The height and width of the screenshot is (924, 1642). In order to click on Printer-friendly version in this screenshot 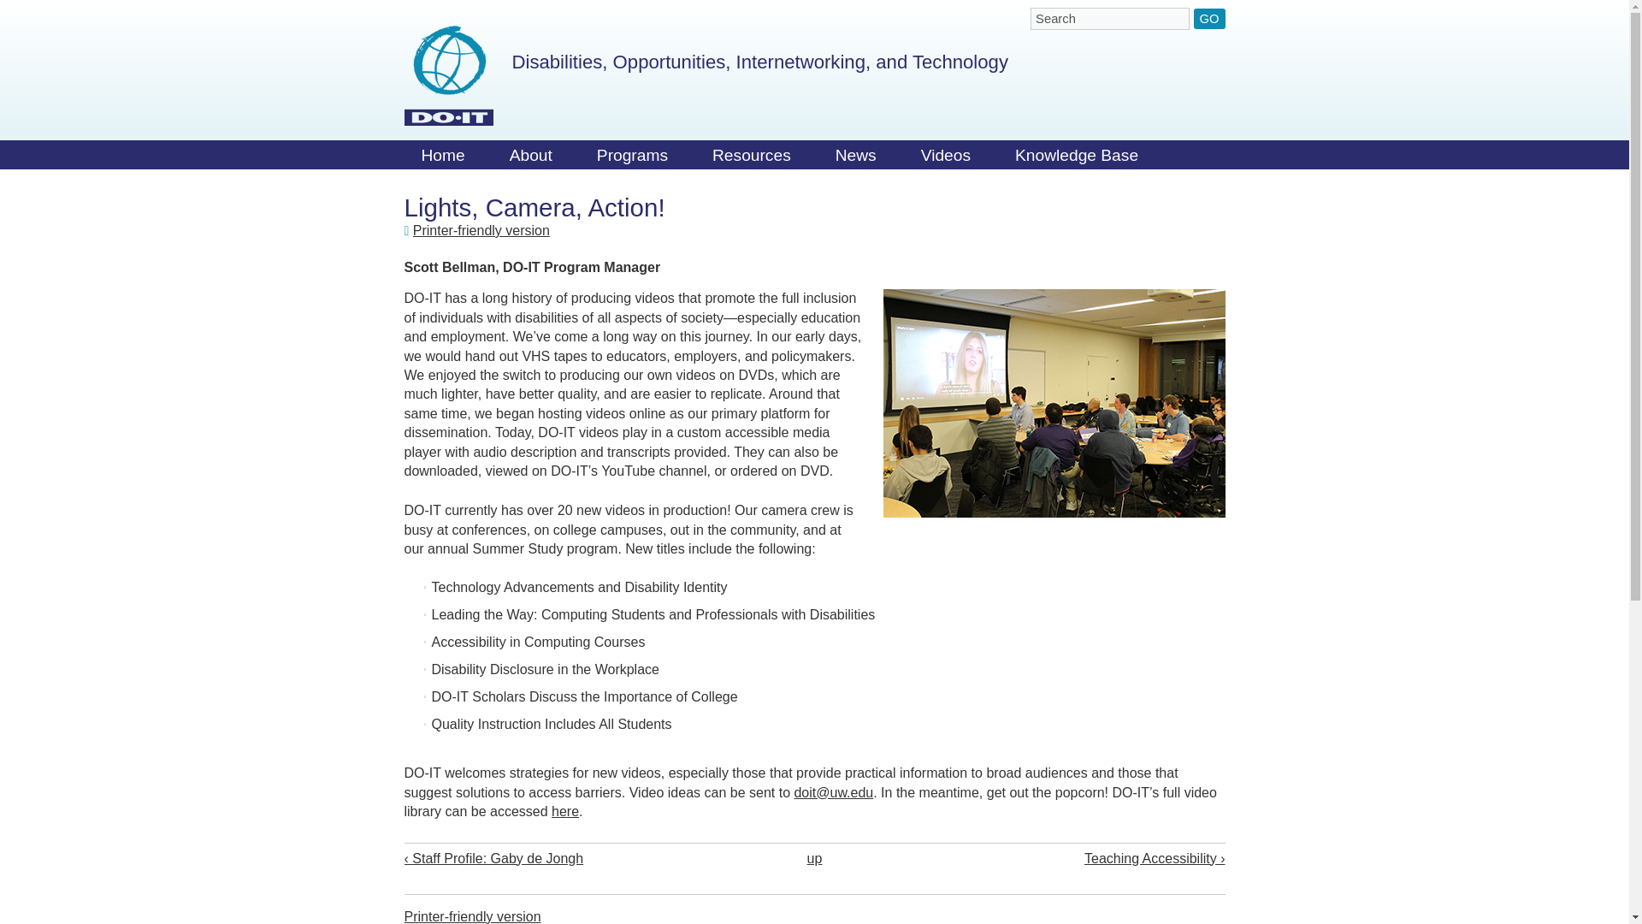, I will do `click(481, 230)`.